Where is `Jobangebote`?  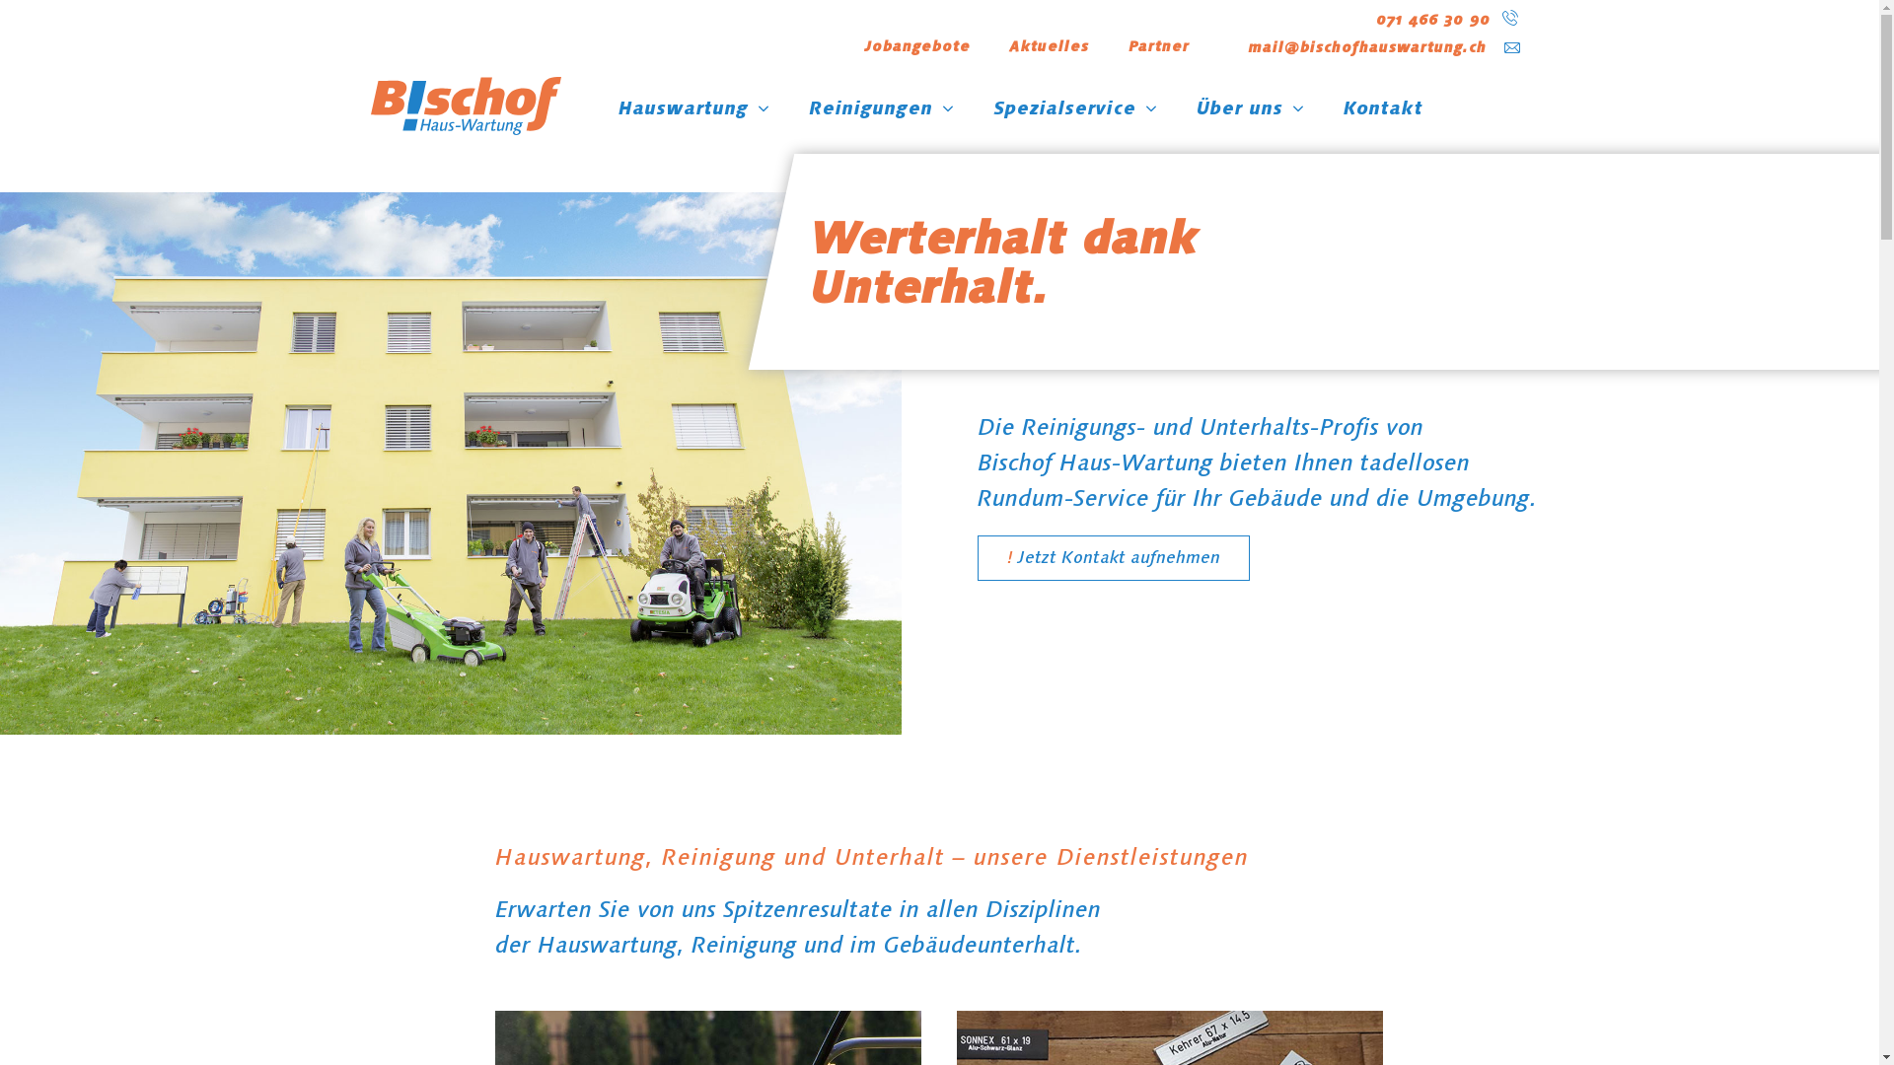
Jobangebote is located at coordinates (917, 47).